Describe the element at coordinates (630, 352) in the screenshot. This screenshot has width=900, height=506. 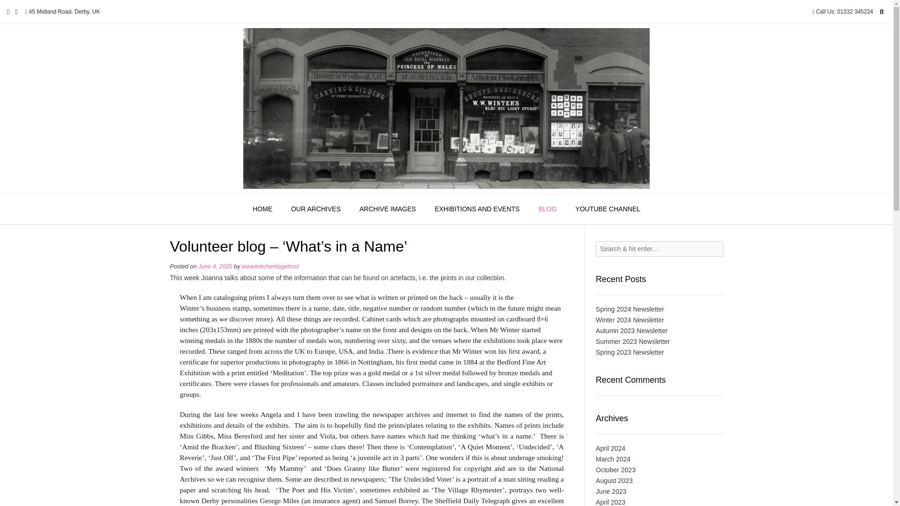
I see `Spring 2023 Newsletter` at that location.